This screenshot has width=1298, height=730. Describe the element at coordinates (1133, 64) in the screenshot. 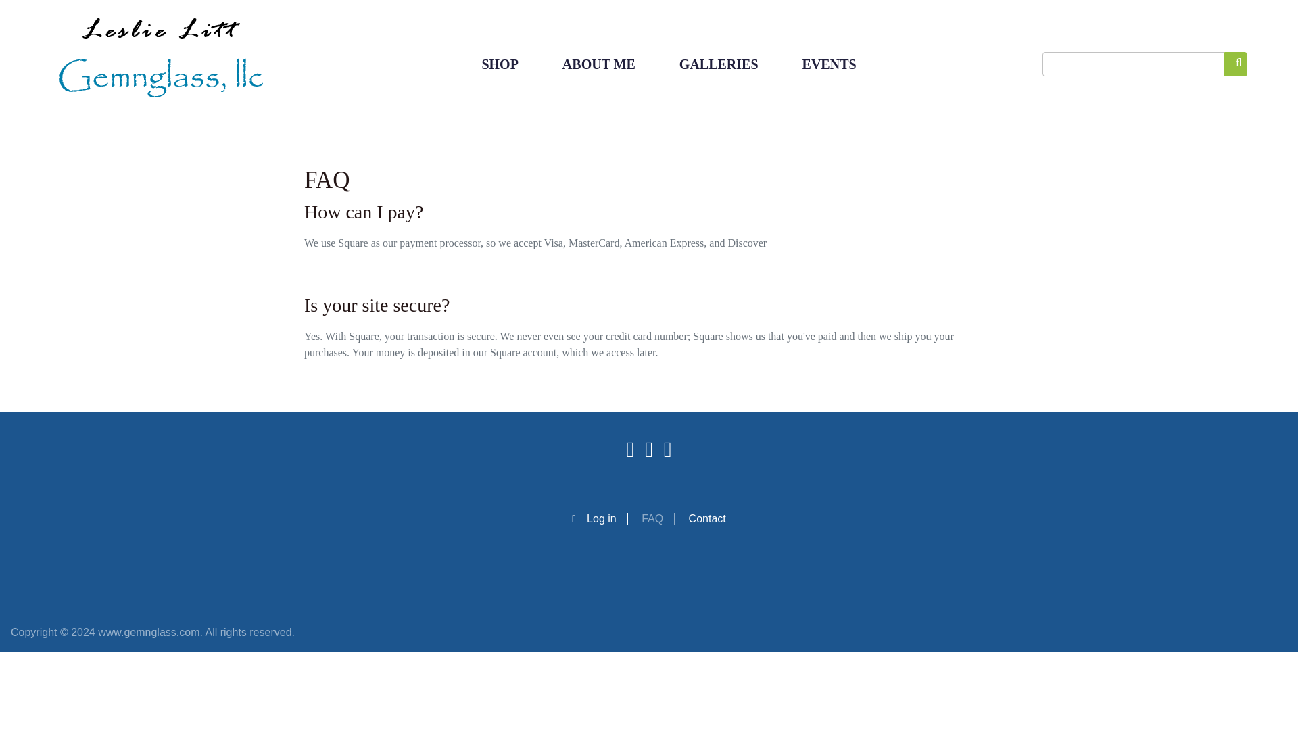

I see `Enter the terms you wish to search for.` at that location.